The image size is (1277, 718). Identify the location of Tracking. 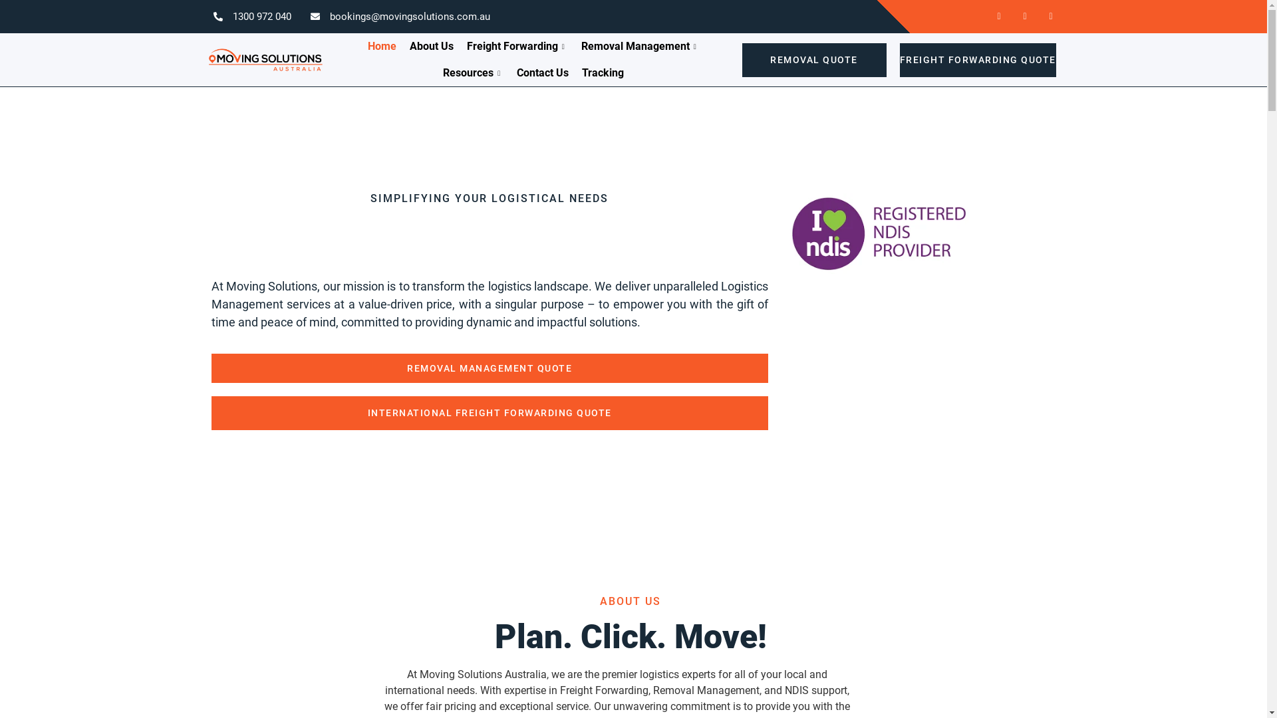
(603, 73).